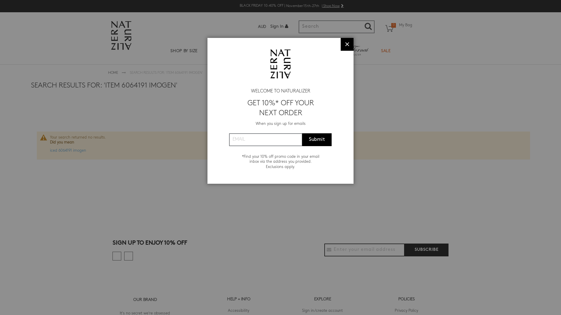 This screenshot has height=315, width=561. I want to click on COLLECTIONS, so click(303, 51).